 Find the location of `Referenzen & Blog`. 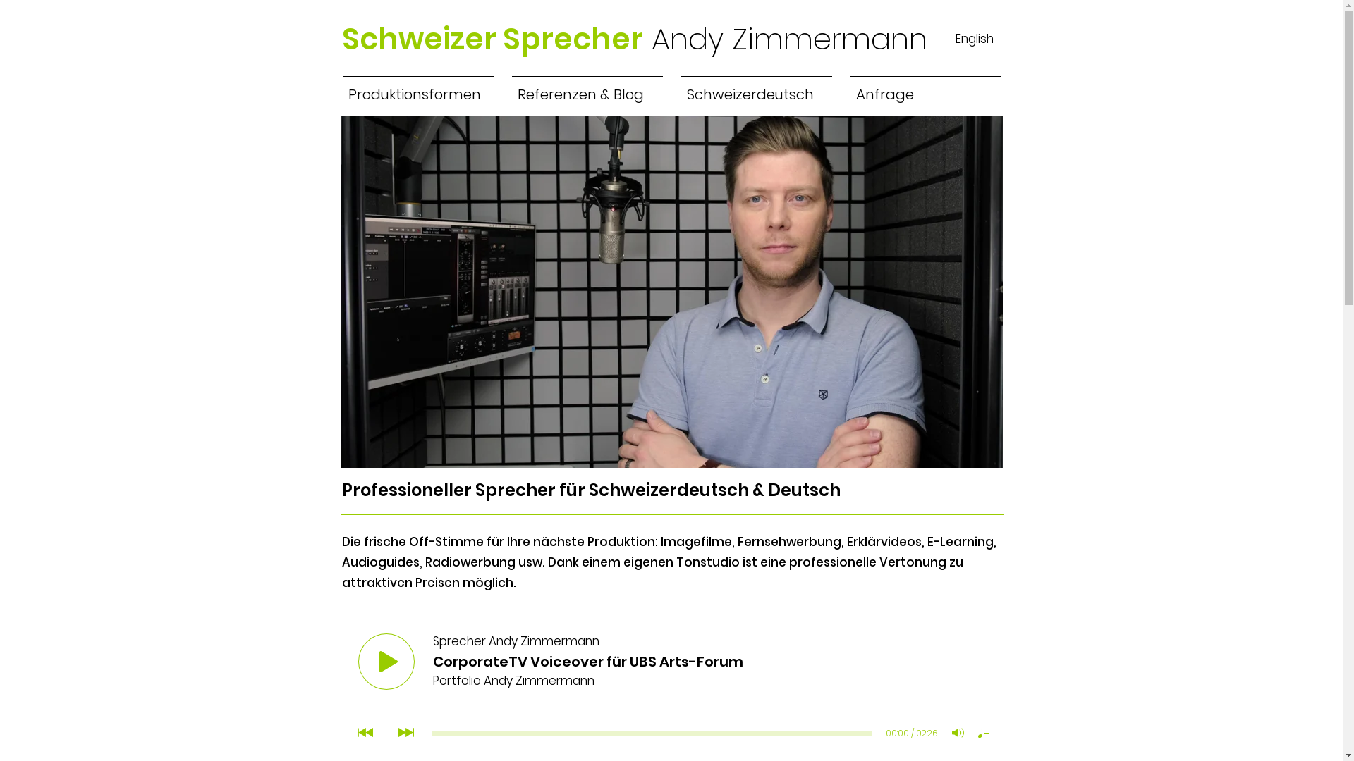

Referenzen & Blog is located at coordinates (587, 88).